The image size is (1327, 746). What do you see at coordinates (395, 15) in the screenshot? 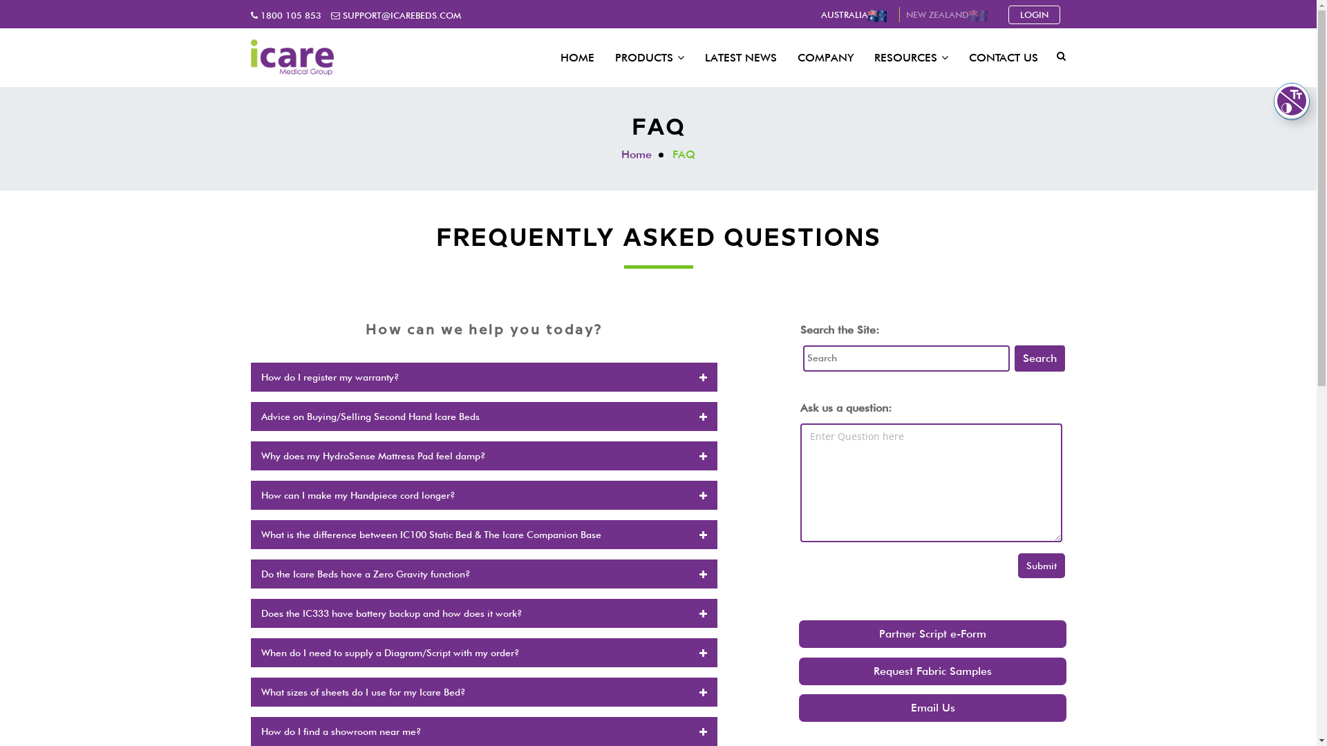
I see `SUPPORT@ICAREBEDS.COM` at bounding box center [395, 15].